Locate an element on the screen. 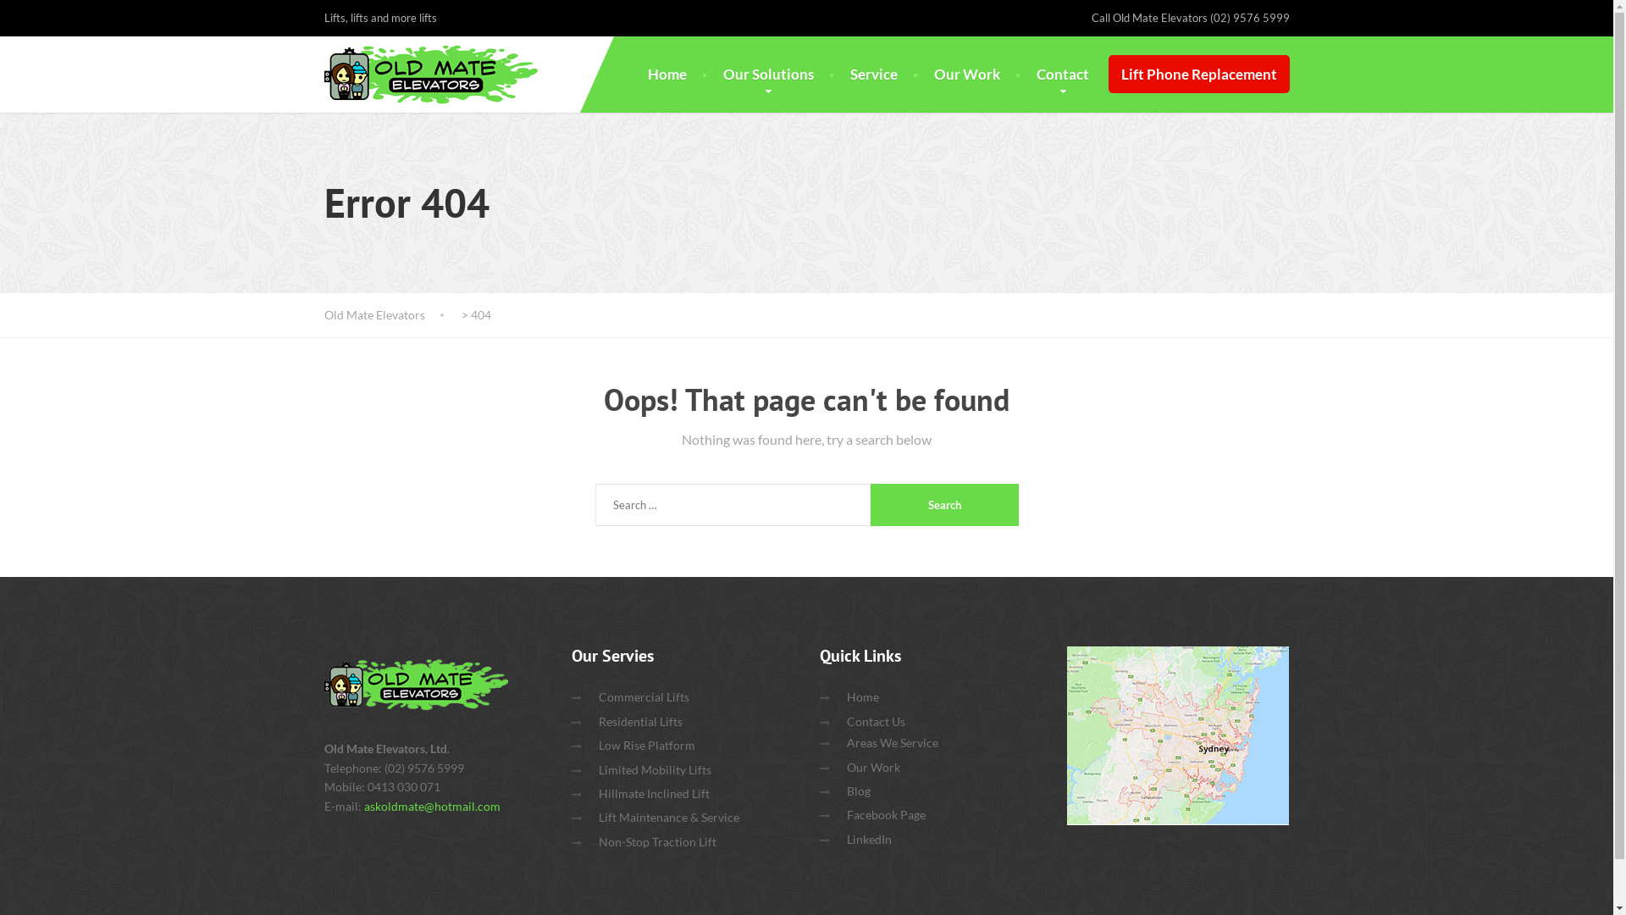 This screenshot has height=915, width=1626. Our Work is located at coordinates (874, 768).